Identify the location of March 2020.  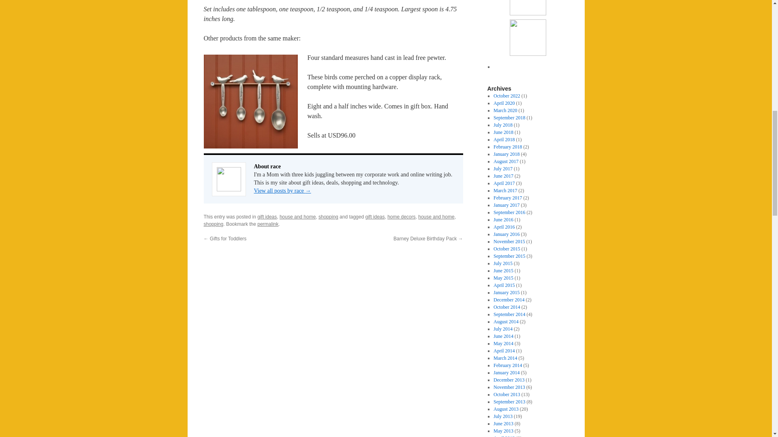
(505, 110).